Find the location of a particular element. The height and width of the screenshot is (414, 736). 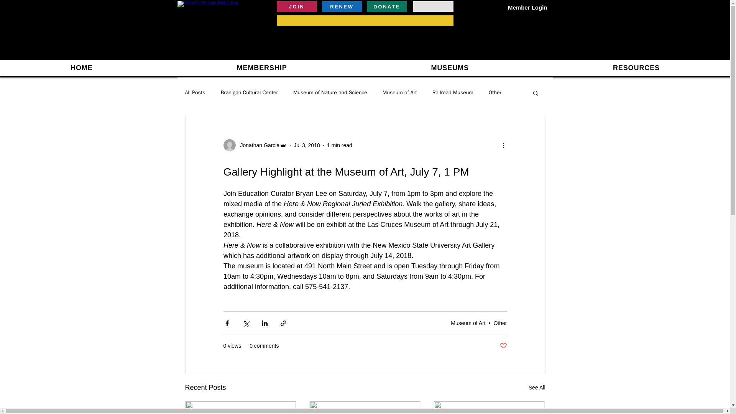

All Posts is located at coordinates (195, 93).